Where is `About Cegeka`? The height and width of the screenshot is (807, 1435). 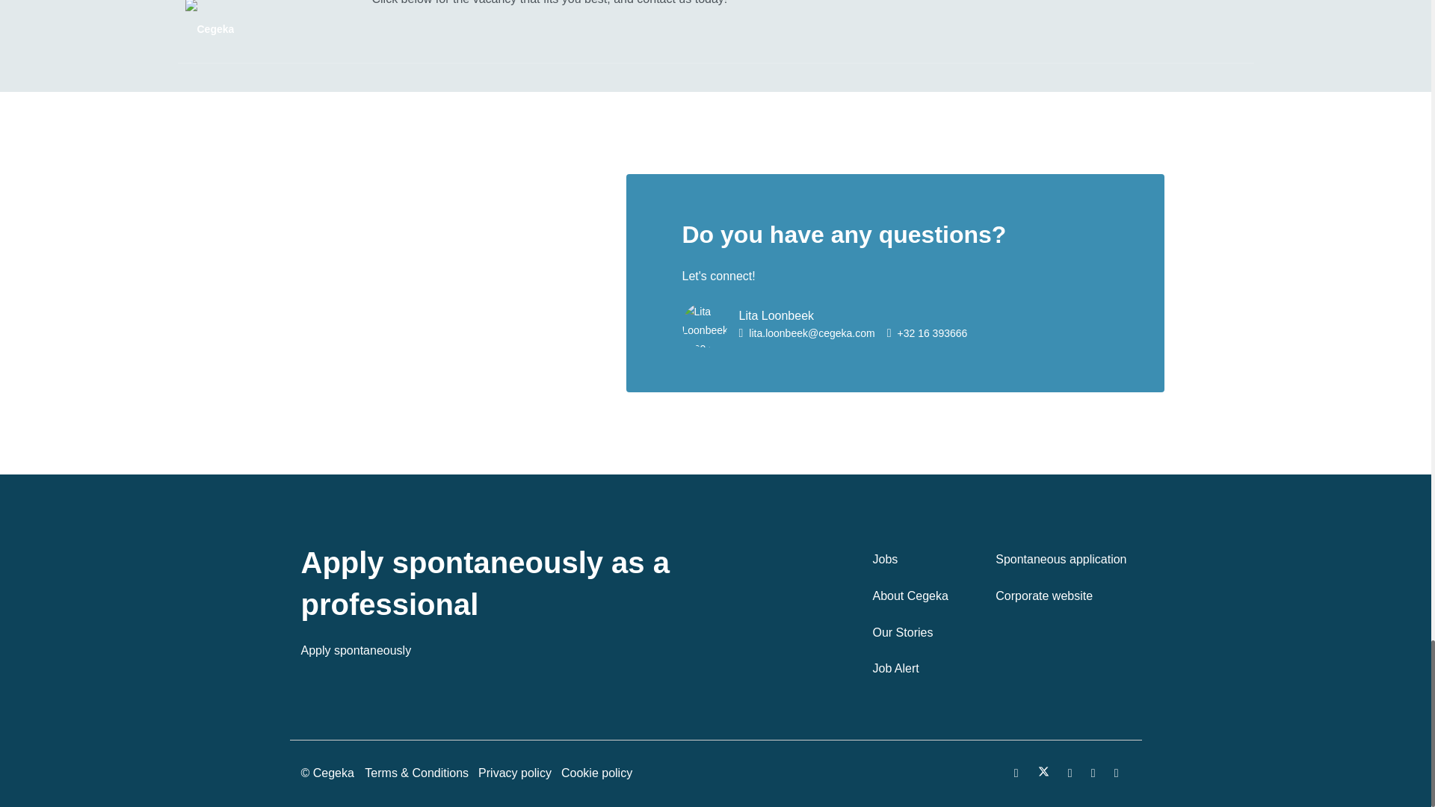
About Cegeka is located at coordinates (910, 596).